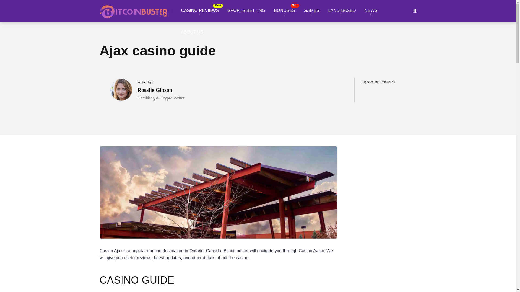  I want to click on LAND-BASED, so click(342, 11).